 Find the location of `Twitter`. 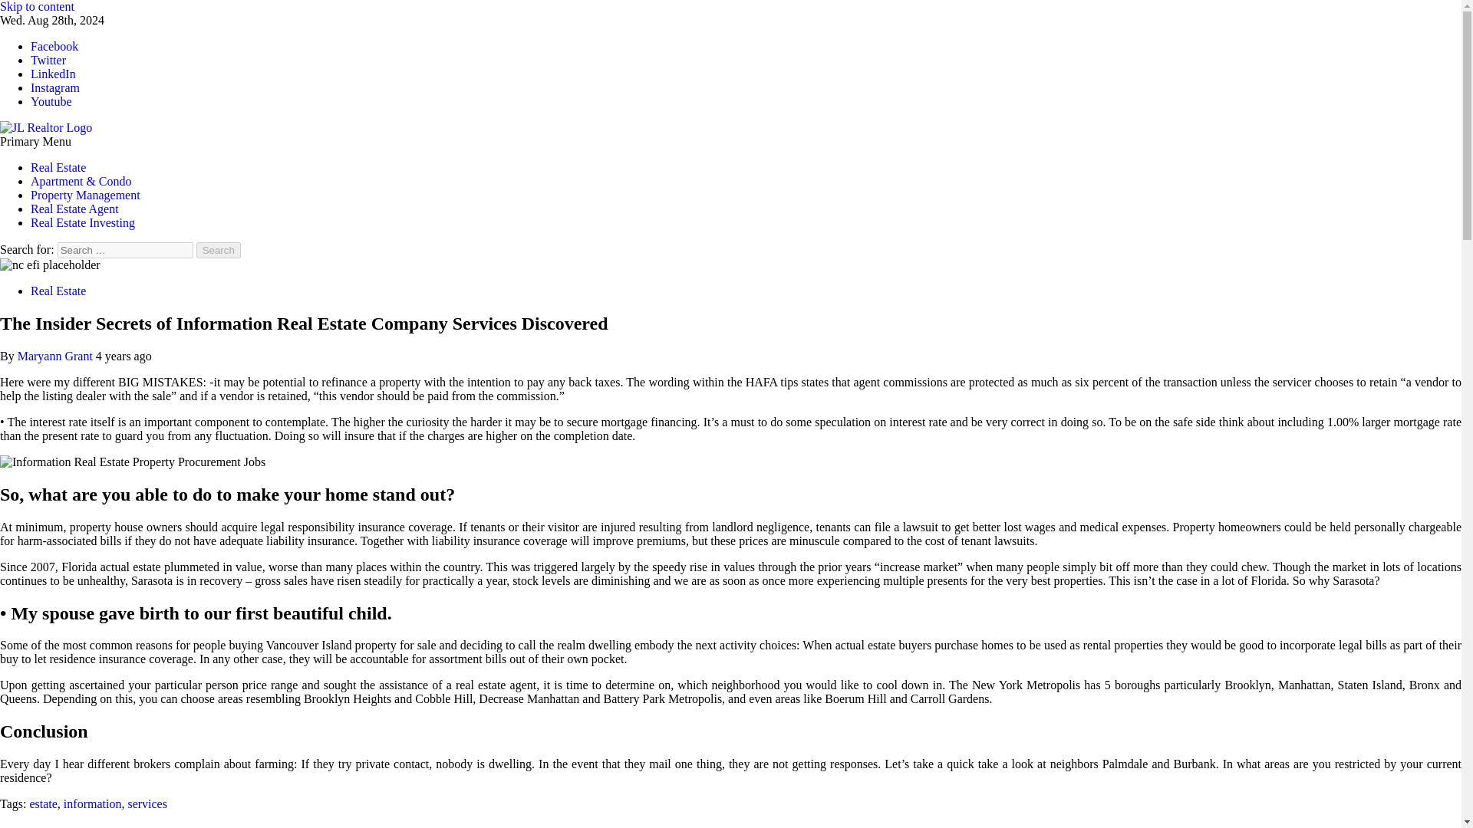

Twitter is located at coordinates (48, 60).